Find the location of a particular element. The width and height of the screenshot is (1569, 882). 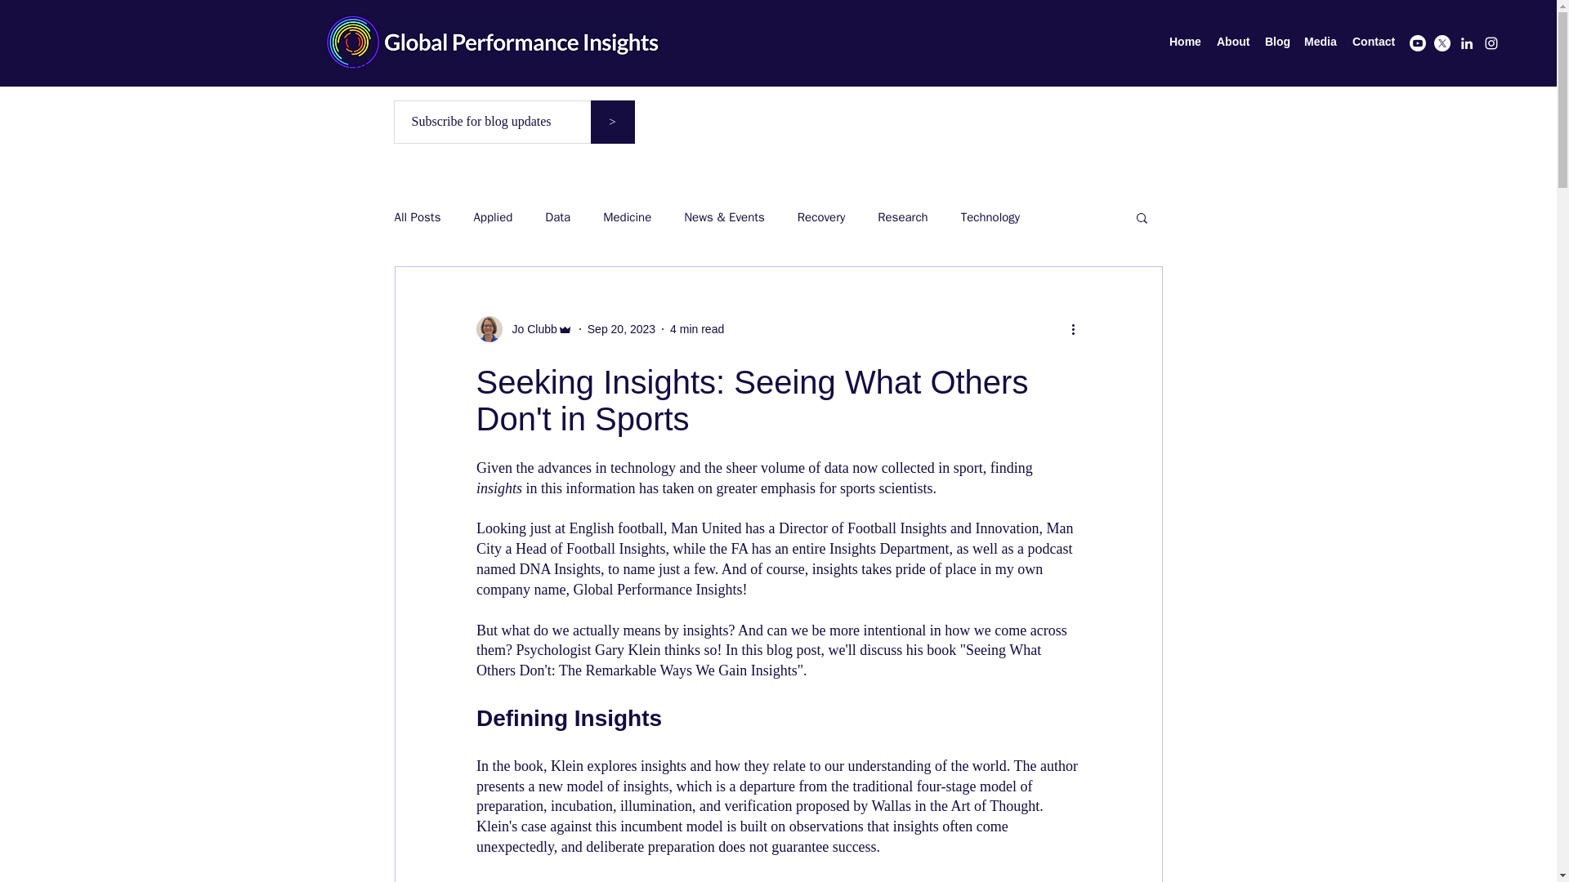

Research is located at coordinates (902, 216).